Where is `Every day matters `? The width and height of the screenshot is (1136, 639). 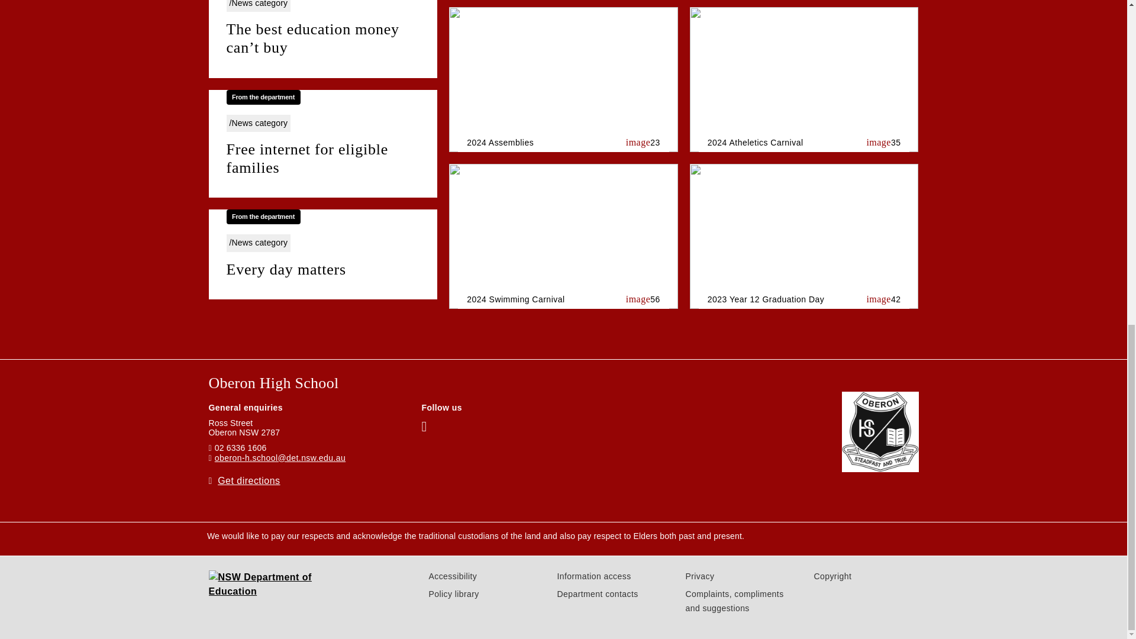 Every day matters  is located at coordinates (322, 270).